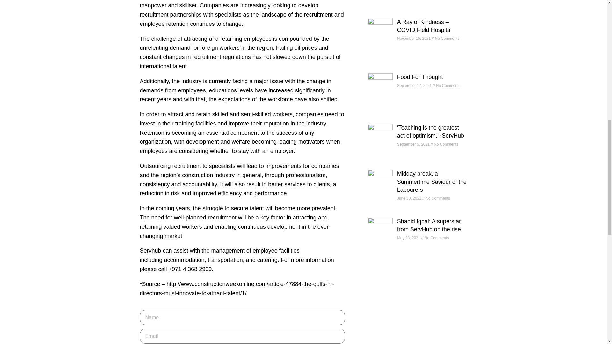 This screenshot has height=344, width=612. What do you see at coordinates (432, 181) in the screenshot?
I see `Midday break, a Summertime Saviour of the Labourers` at bounding box center [432, 181].